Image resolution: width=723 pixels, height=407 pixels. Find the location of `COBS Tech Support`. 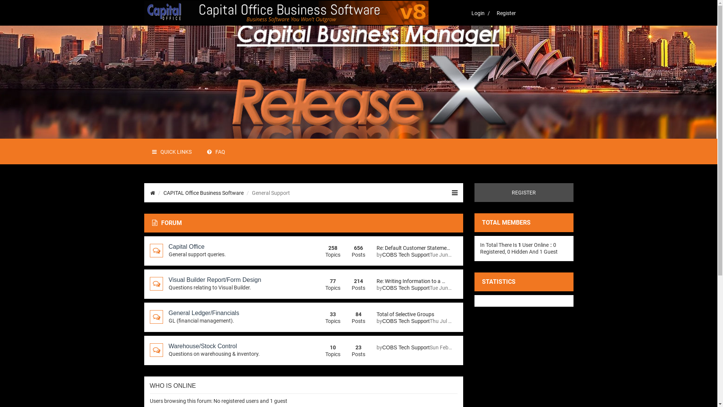

COBS Tech Support is located at coordinates (406, 288).